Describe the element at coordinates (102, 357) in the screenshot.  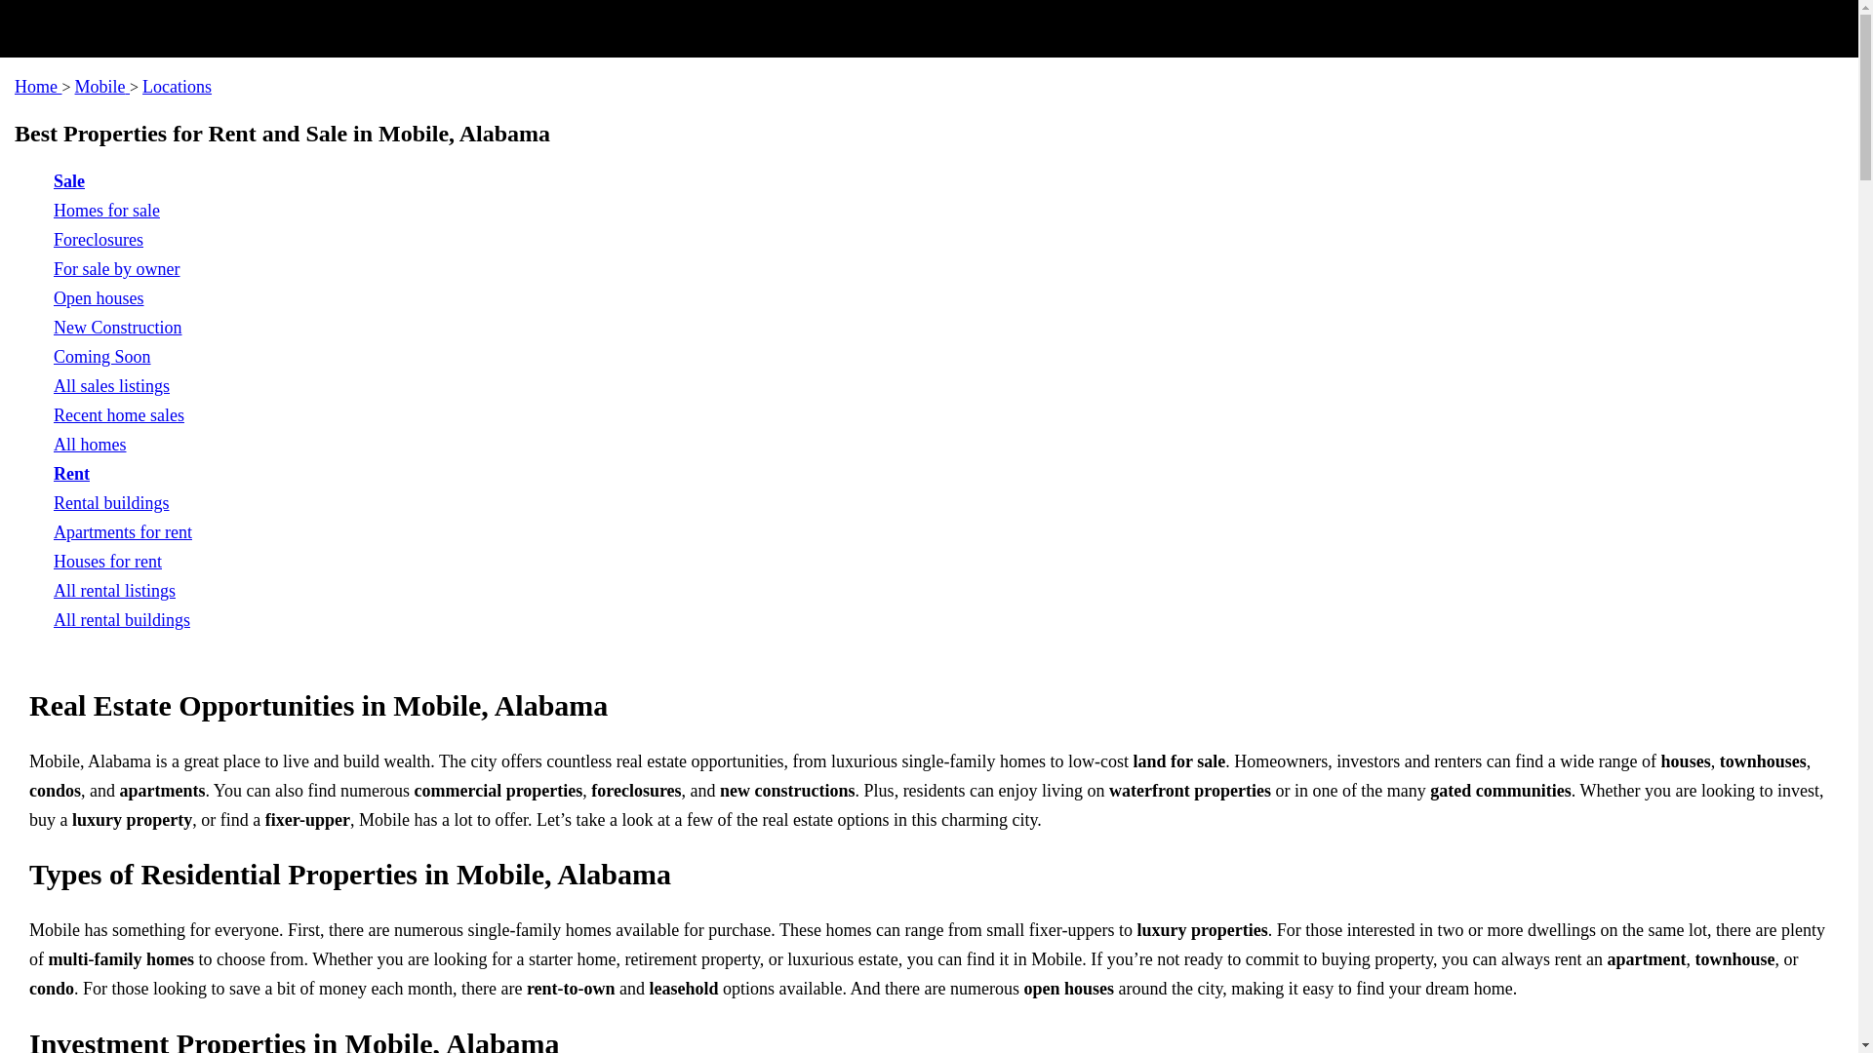
I see `Coming Soon` at that location.